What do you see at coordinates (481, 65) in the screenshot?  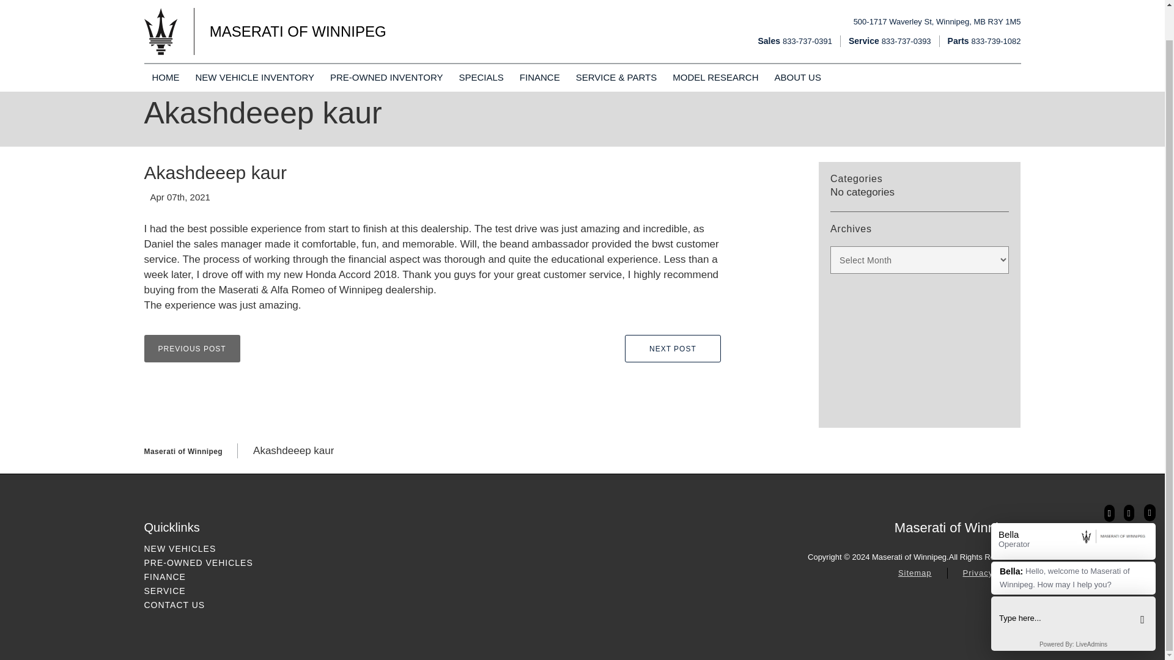 I see `PRE-OWNED INVENTORY` at bounding box center [481, 65].